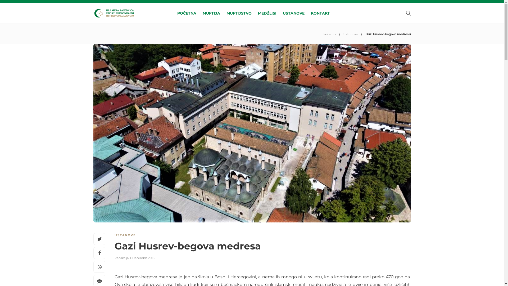 This screenshot has width=508, height=286. Describe the element at coordinates (125, 235) in the screenshot. I see `USTANOVE` at that location.